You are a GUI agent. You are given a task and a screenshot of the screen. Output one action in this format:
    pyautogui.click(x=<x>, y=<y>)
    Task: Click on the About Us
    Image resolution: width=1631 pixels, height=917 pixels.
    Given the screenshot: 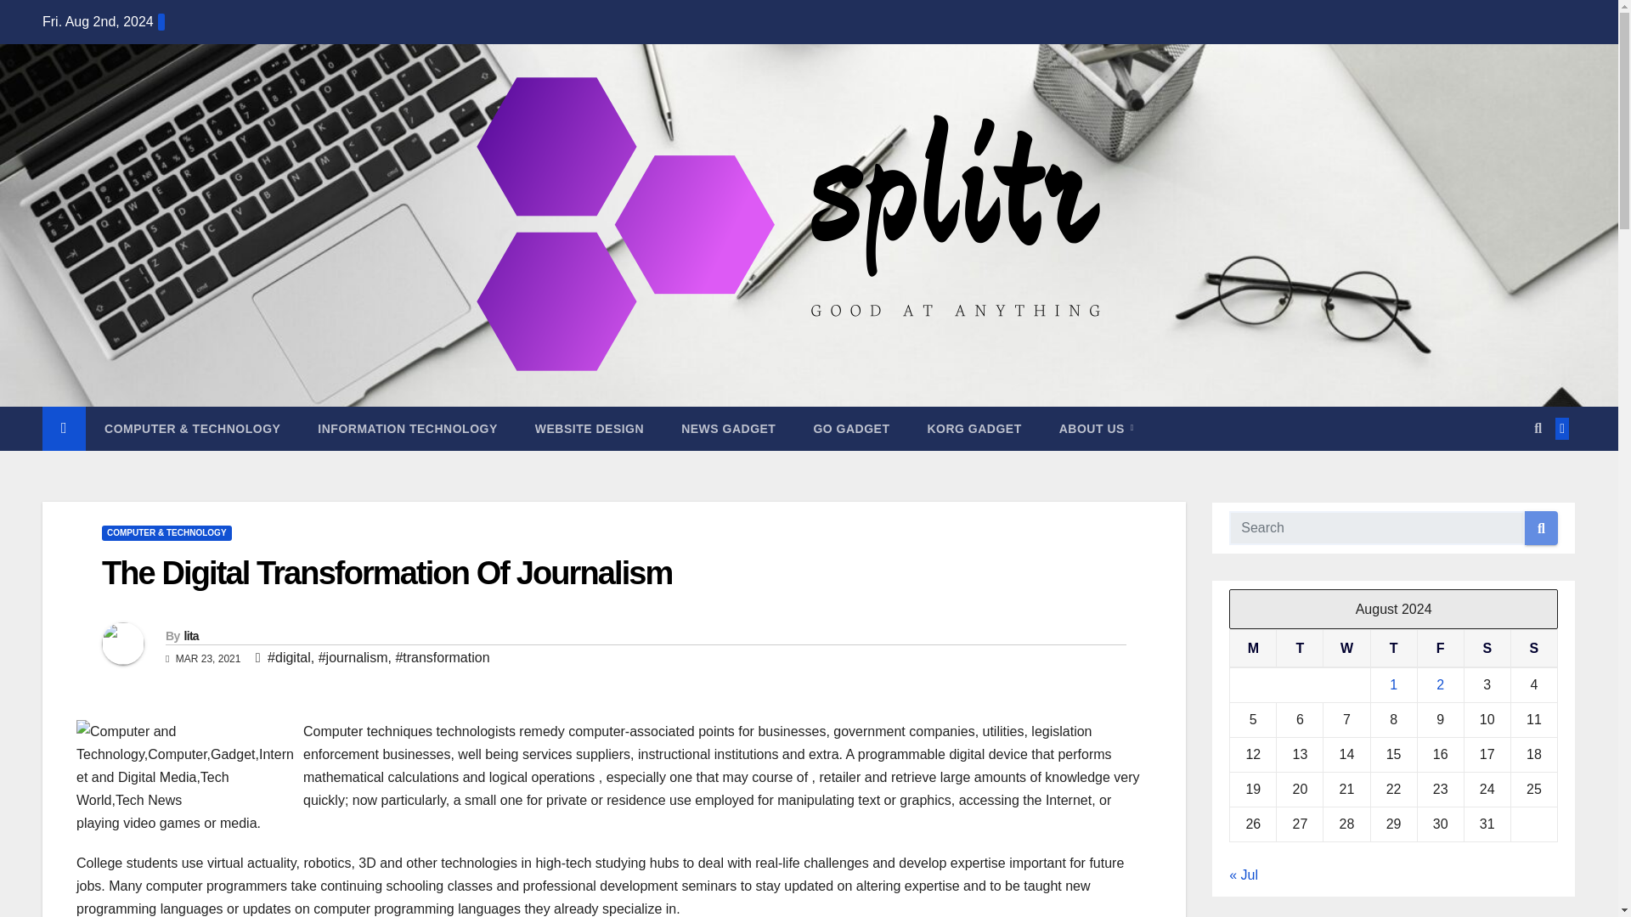 What is the action you would take?
    pyautogui.click(x=1096, y=429)
    